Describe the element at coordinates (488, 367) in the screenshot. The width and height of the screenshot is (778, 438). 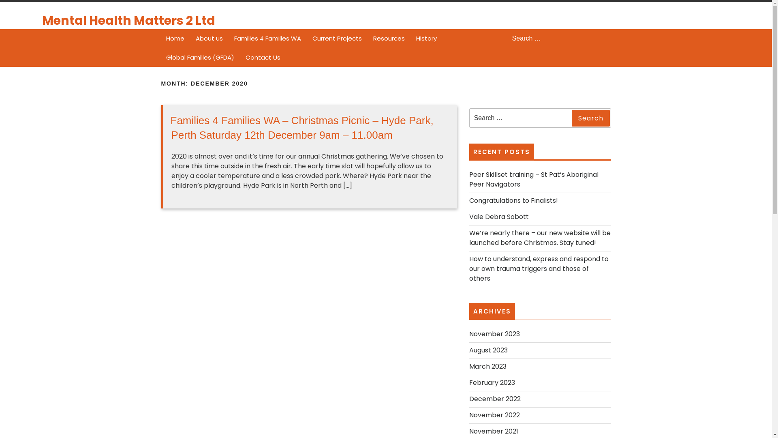
I see `March 2023` at that location.